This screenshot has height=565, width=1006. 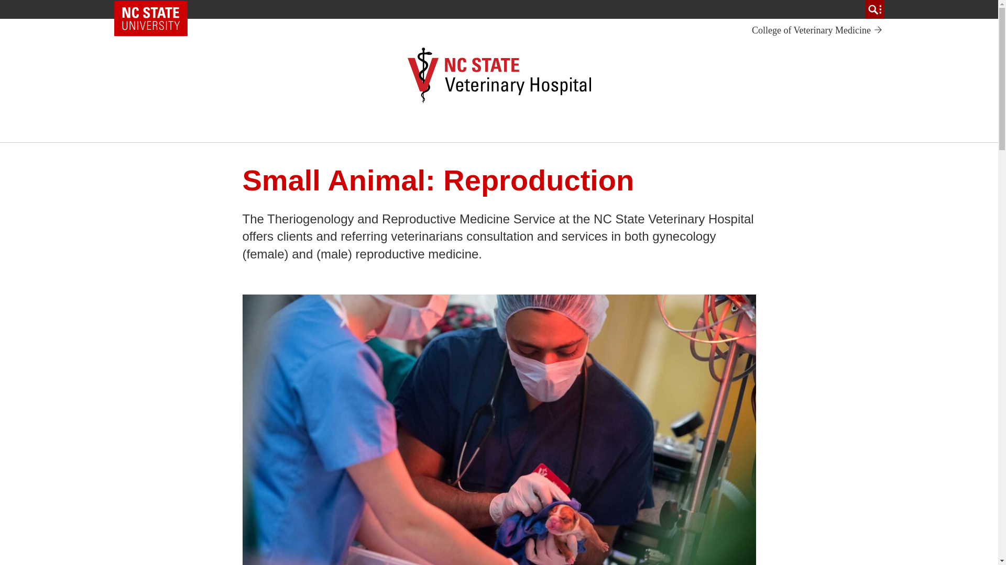 I want to click on NC State Home, so click(x=817, y=30).